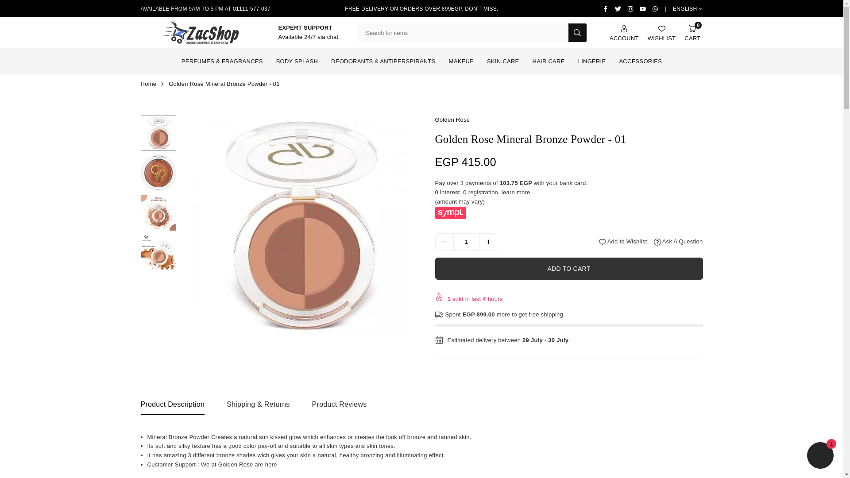  What do you see at coordinates (661, 33) in the screenshot?
I see `WISHLIST` at bounding box center [661, 33].